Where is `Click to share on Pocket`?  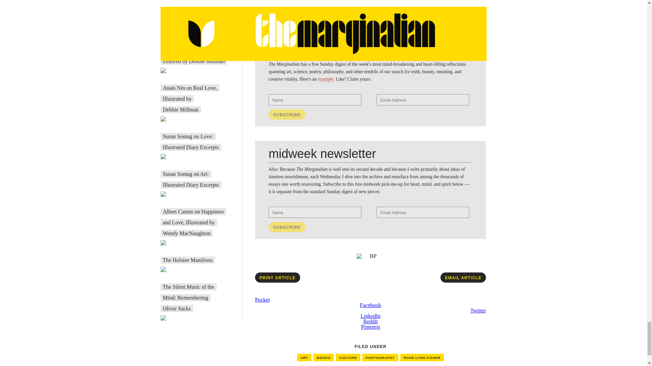 Click to share on Pocket is located at coordinates (262, 300).